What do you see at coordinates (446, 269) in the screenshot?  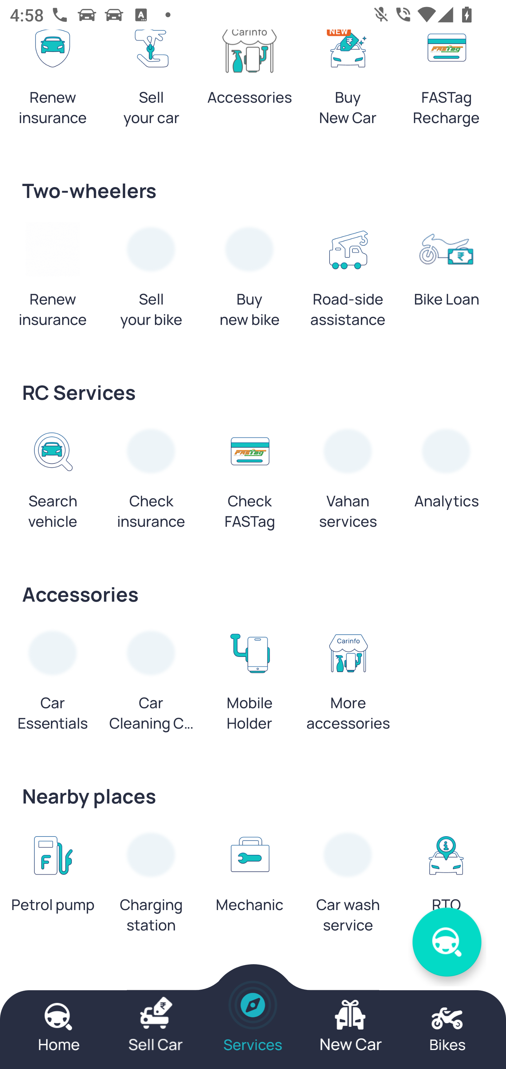 I see `Bike Loan` at bounding box center [446, 269].